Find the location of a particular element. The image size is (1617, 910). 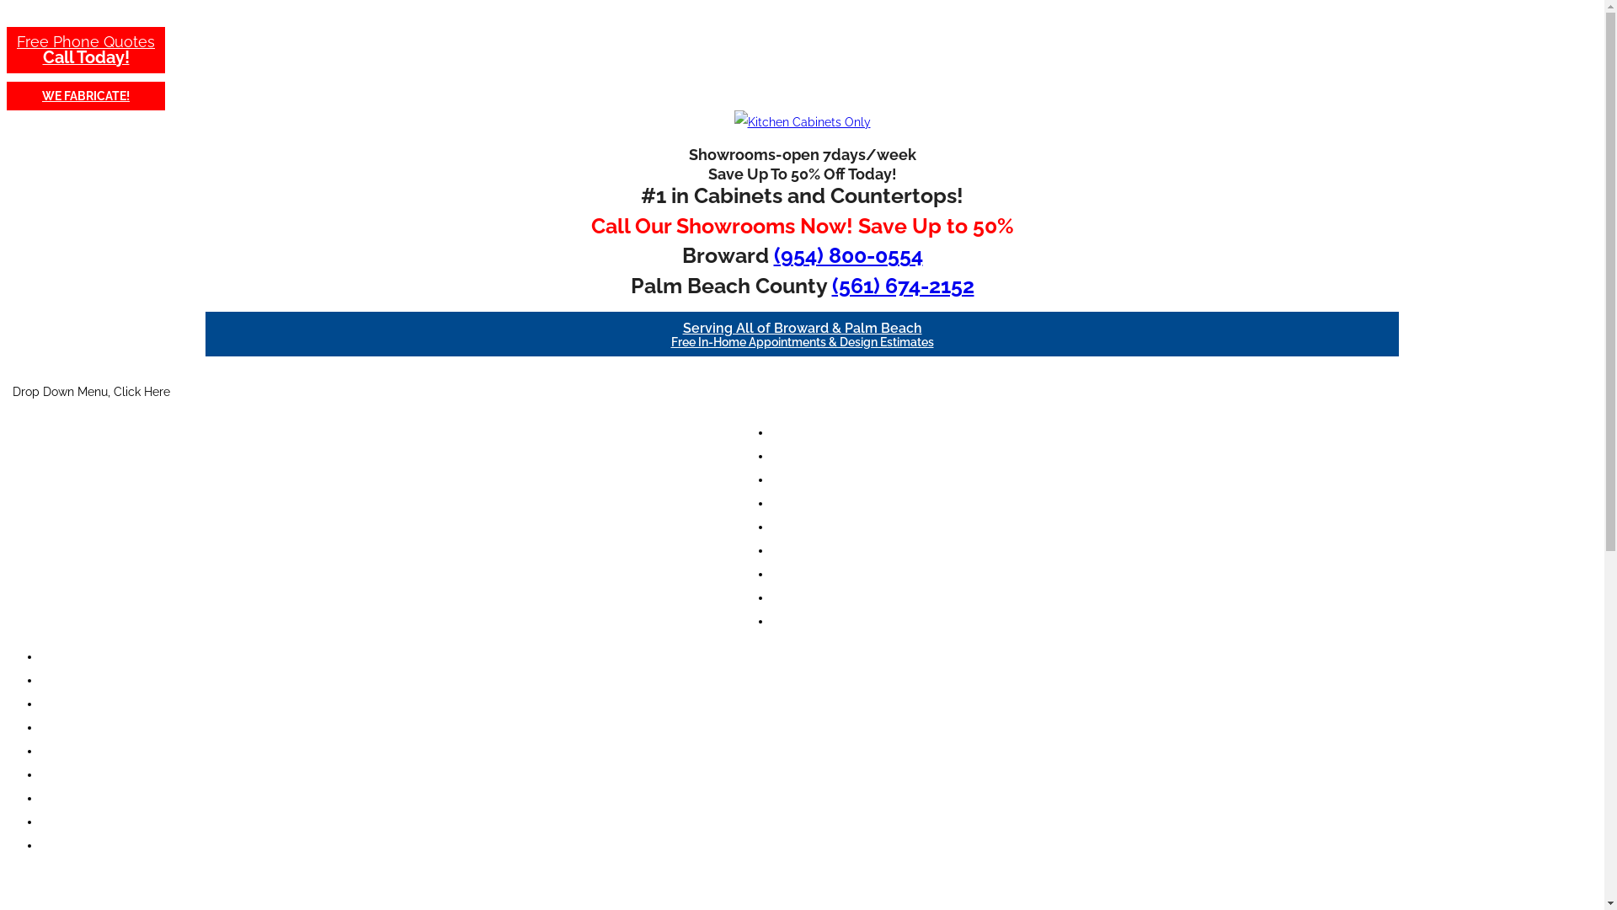

Blog is located at coordinates (53, 822).